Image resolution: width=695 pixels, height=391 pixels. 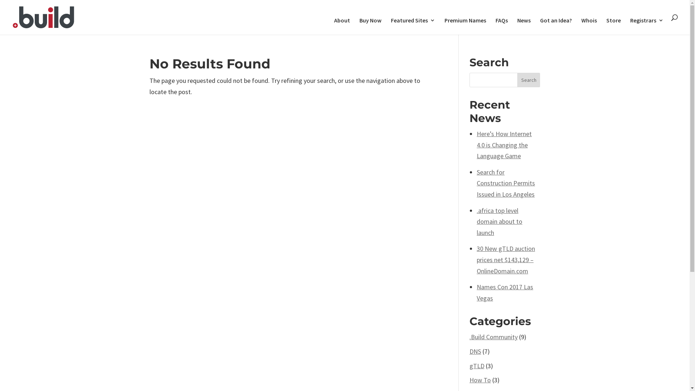 I want to click on Premium Names, so click(x=466, y=26).